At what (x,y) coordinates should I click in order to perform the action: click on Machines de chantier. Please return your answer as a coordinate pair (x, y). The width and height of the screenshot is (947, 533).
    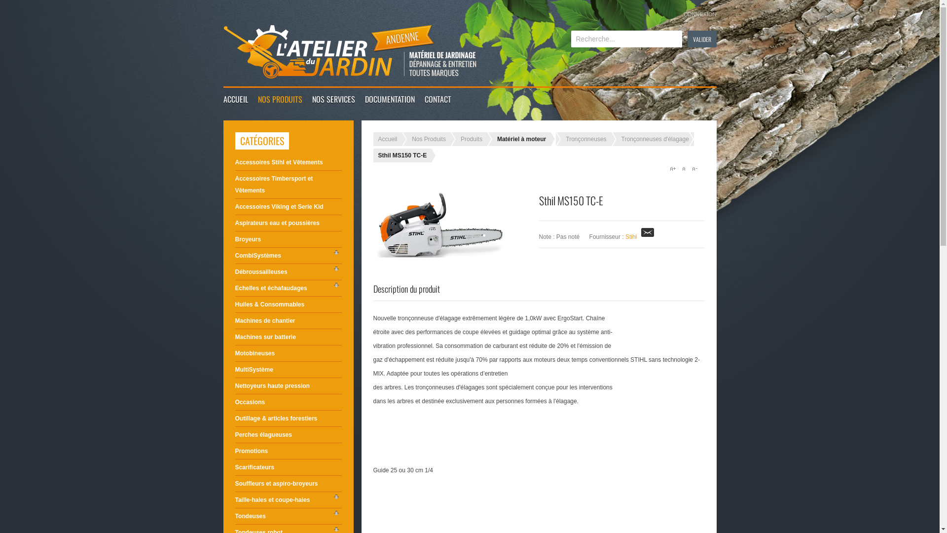
    Looking at the image, I should click on (288, 321).